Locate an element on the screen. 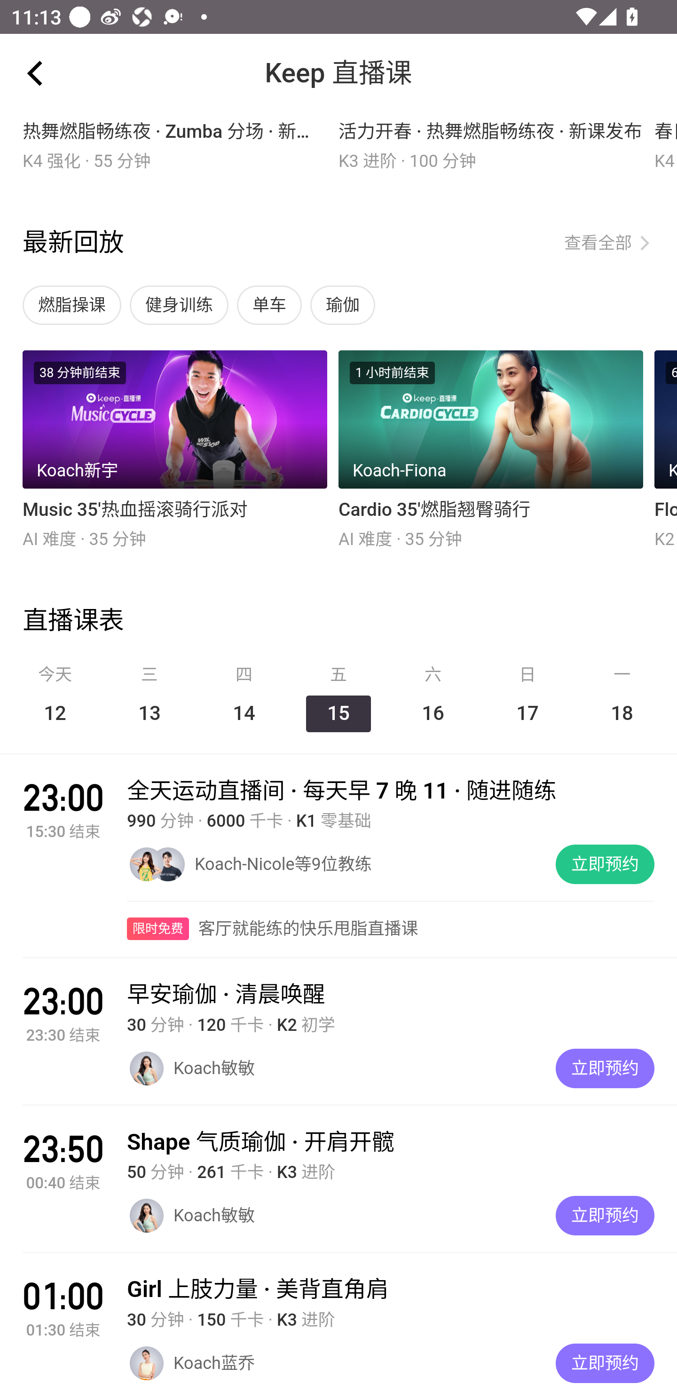  1 小时前结束 Koach-Fiona Cardio 35'燃脂翘臀骑行 AI 难度 · 35 分钟 is located at coordinates (491, 451).